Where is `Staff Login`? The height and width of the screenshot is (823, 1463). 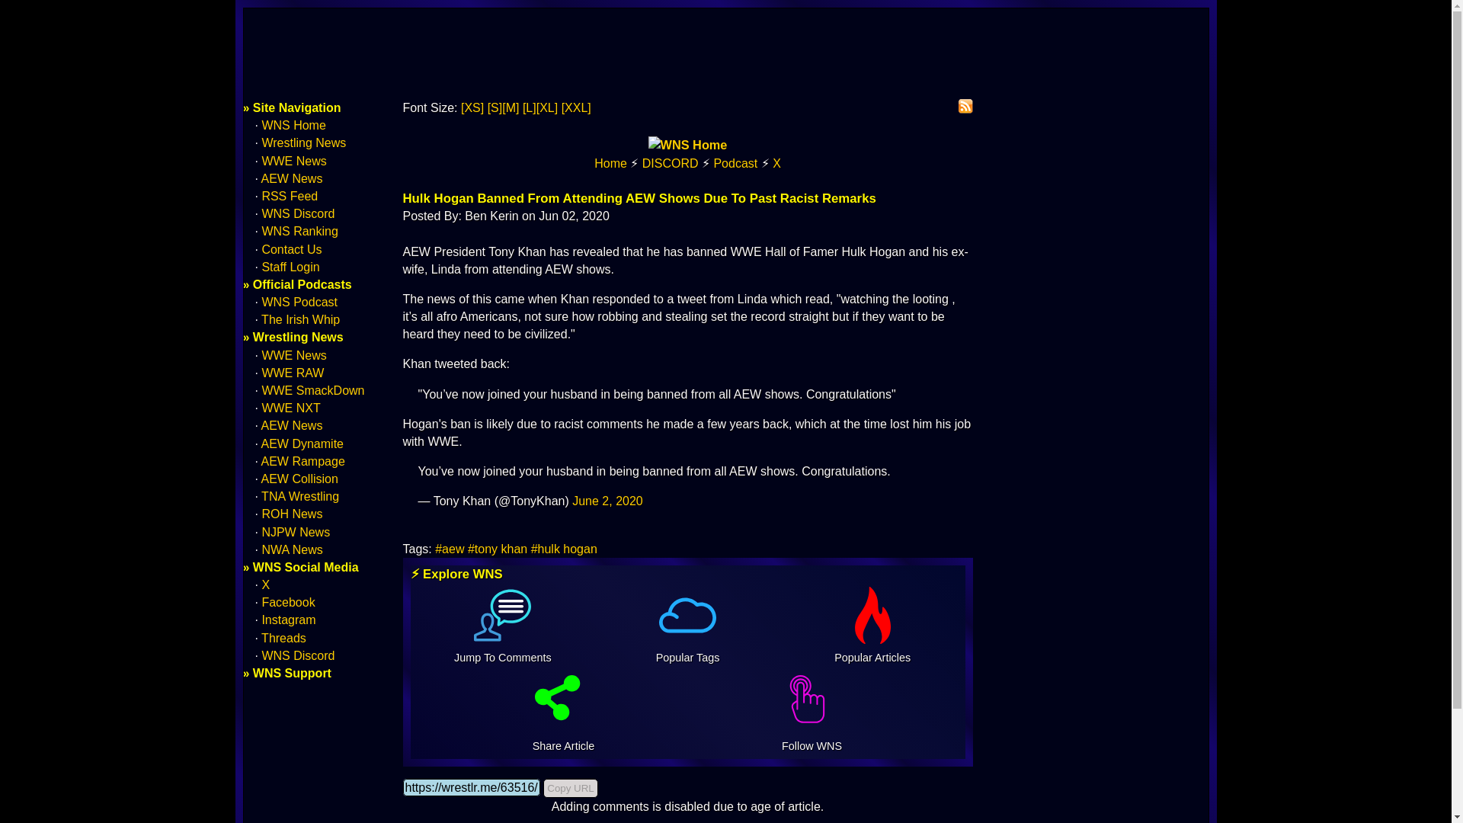 Staff Login is located at coordinates (290, 267).